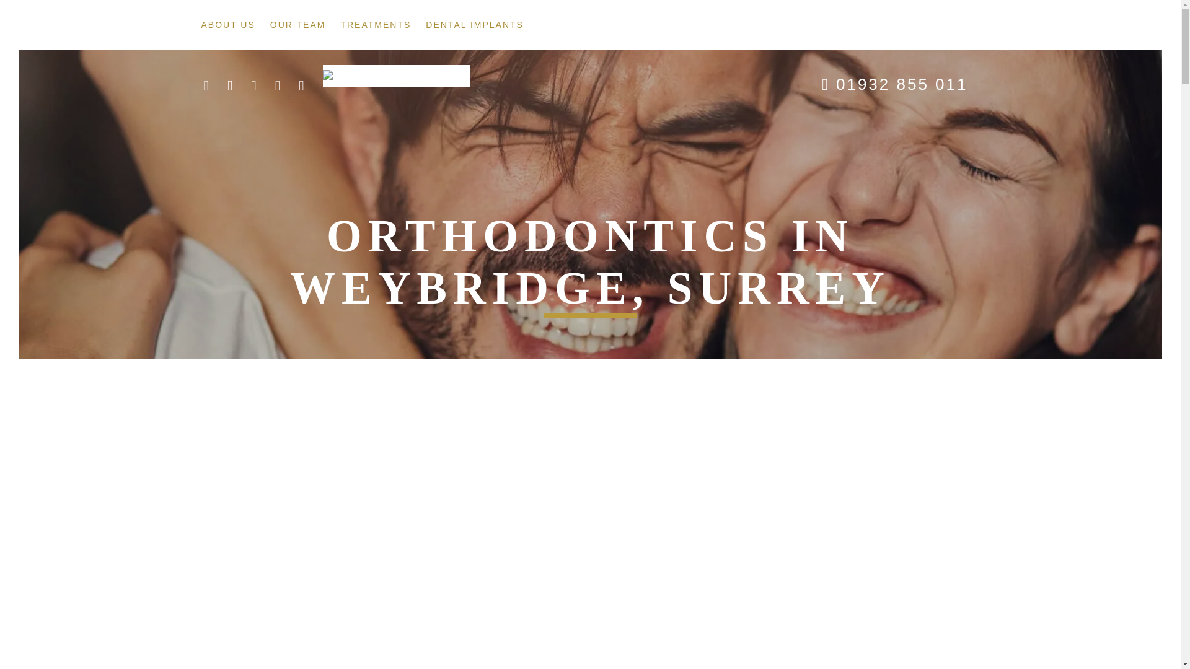 The width and height of the screenshot is (1190, 669). Describe the element at coordinates (902, 84) in the screenshot. I see `01932 855 011` at that location.